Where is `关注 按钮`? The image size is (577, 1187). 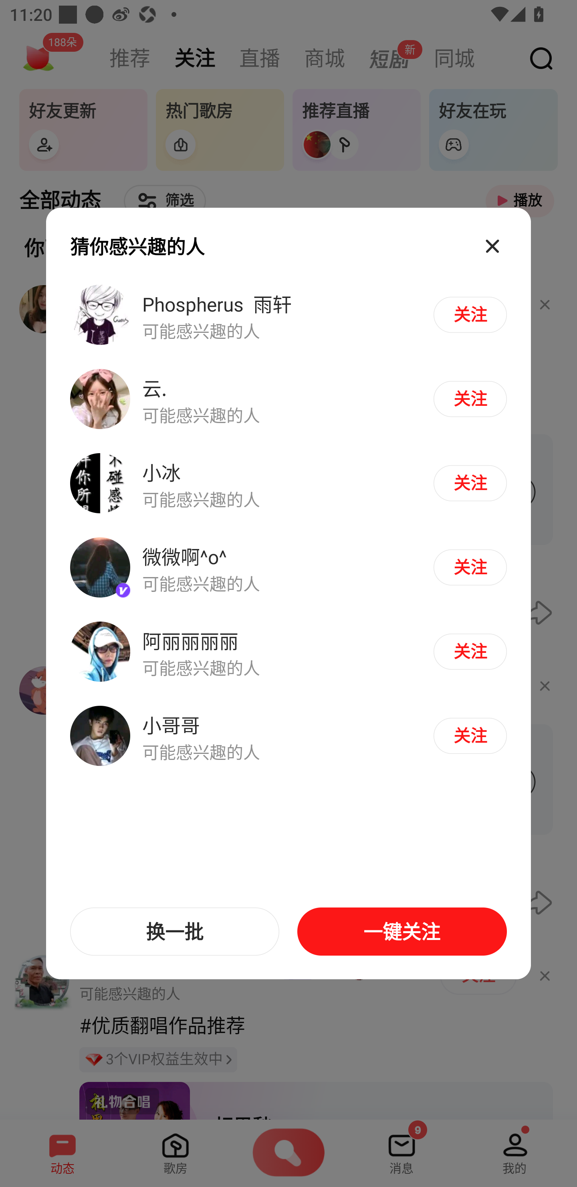
关注 按钮 is located at coordinates (470, 651).